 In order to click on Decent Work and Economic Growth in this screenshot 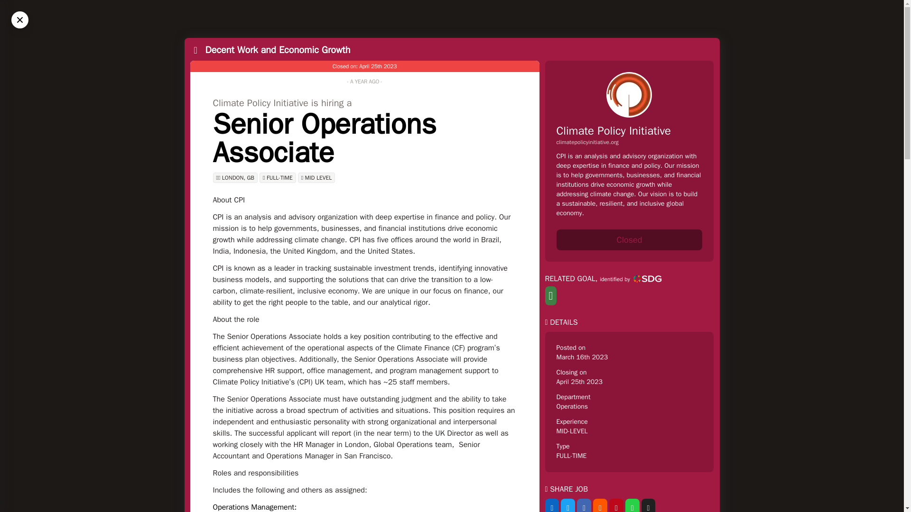, I will do `click(277, 49)`.